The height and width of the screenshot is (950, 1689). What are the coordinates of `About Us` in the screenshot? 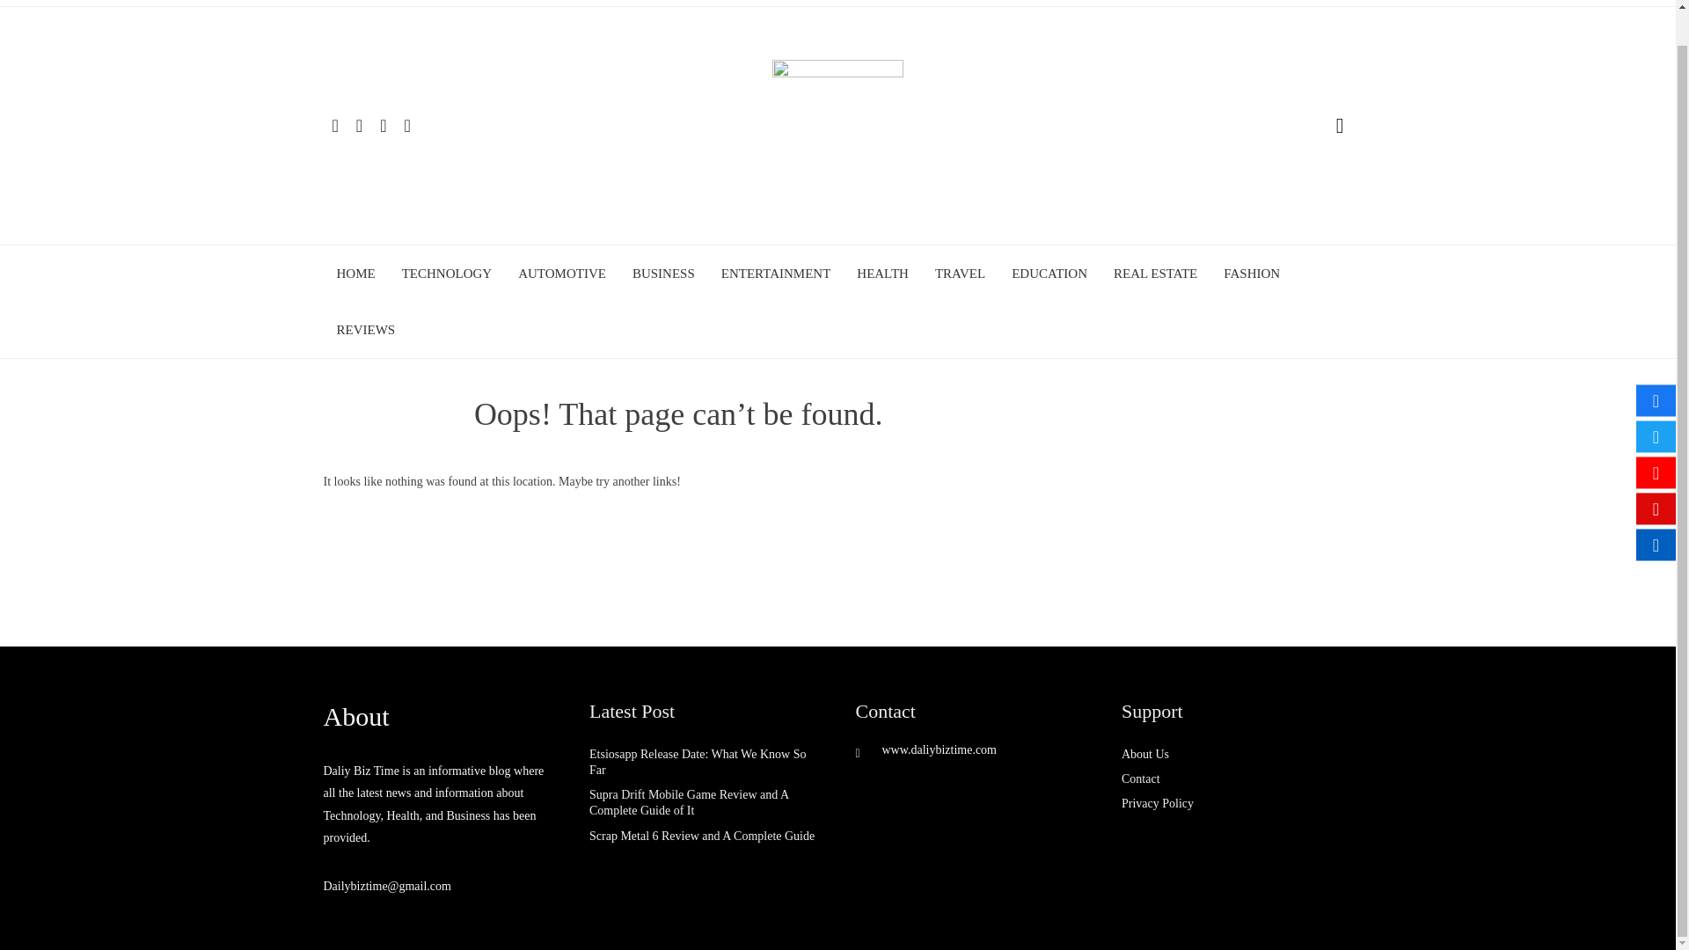 It's located at (1144, 754).